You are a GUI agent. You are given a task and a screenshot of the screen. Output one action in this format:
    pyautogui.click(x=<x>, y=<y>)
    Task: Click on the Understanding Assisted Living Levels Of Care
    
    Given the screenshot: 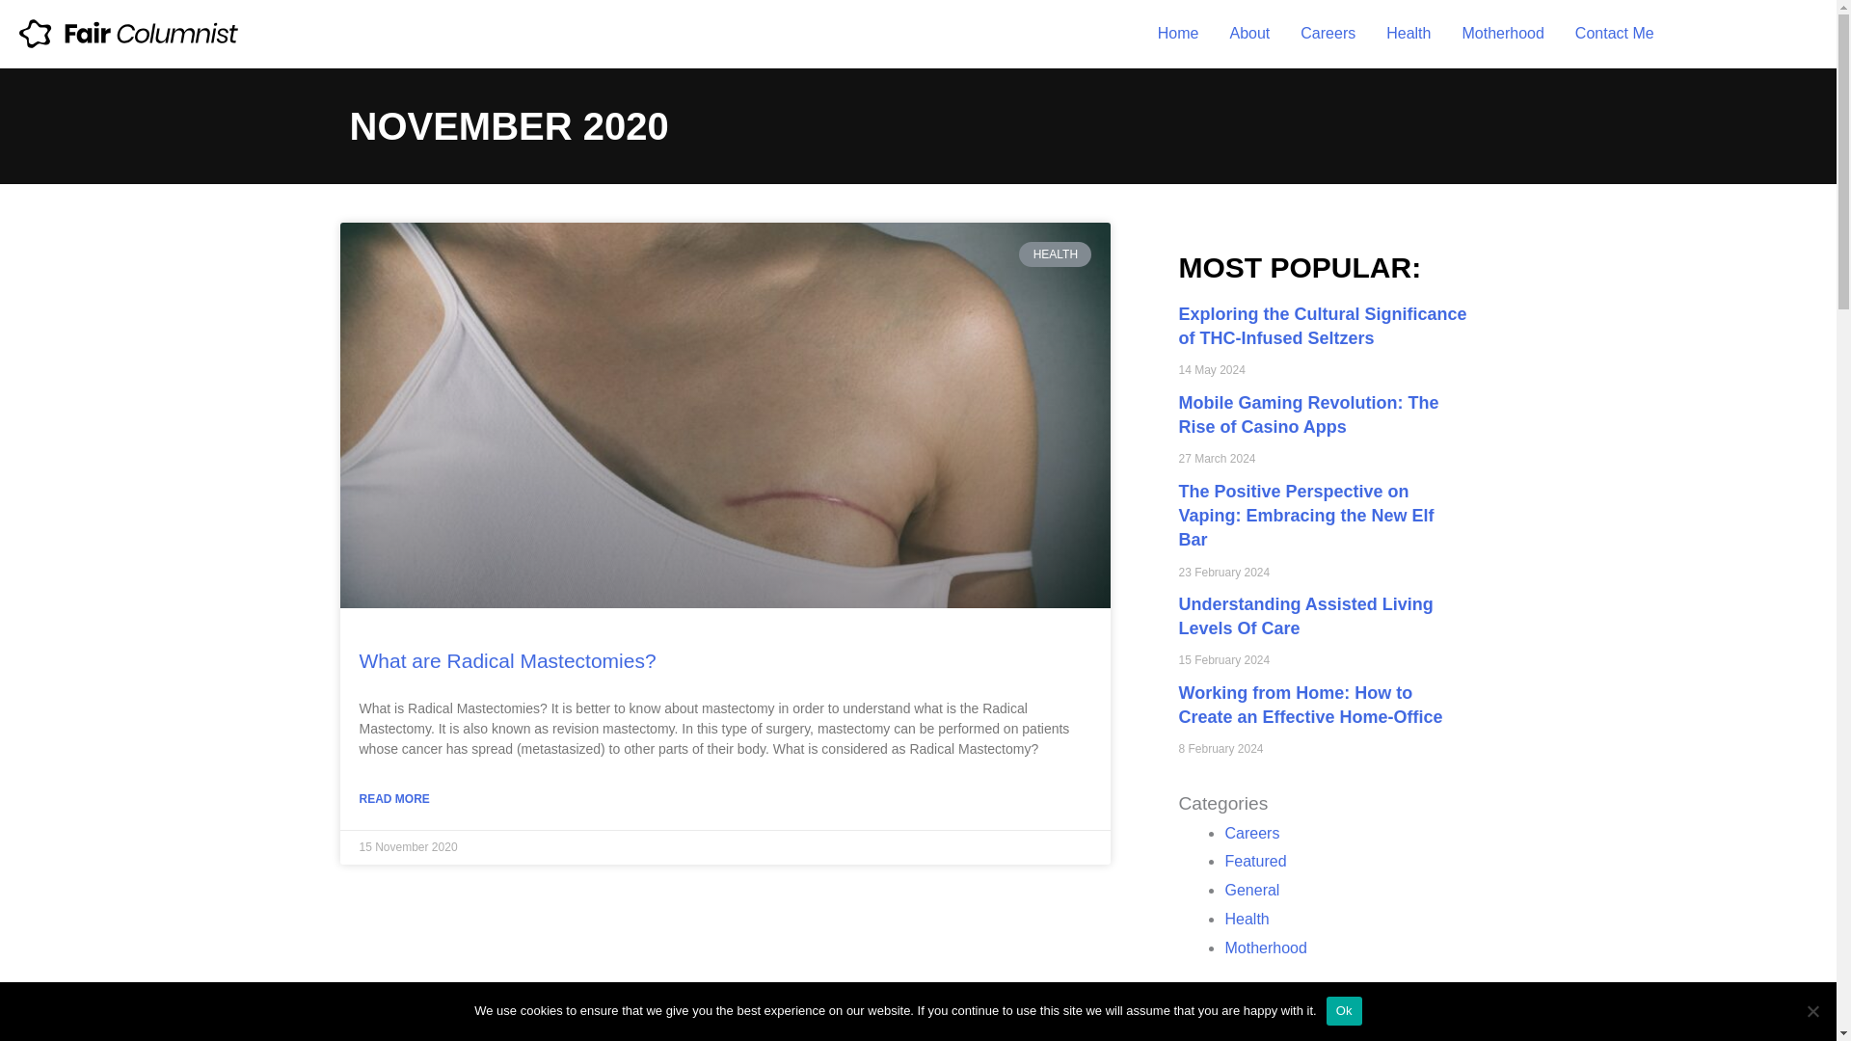 What is the action you would take?
    pyautogui.click(x=1305, y=616)
    